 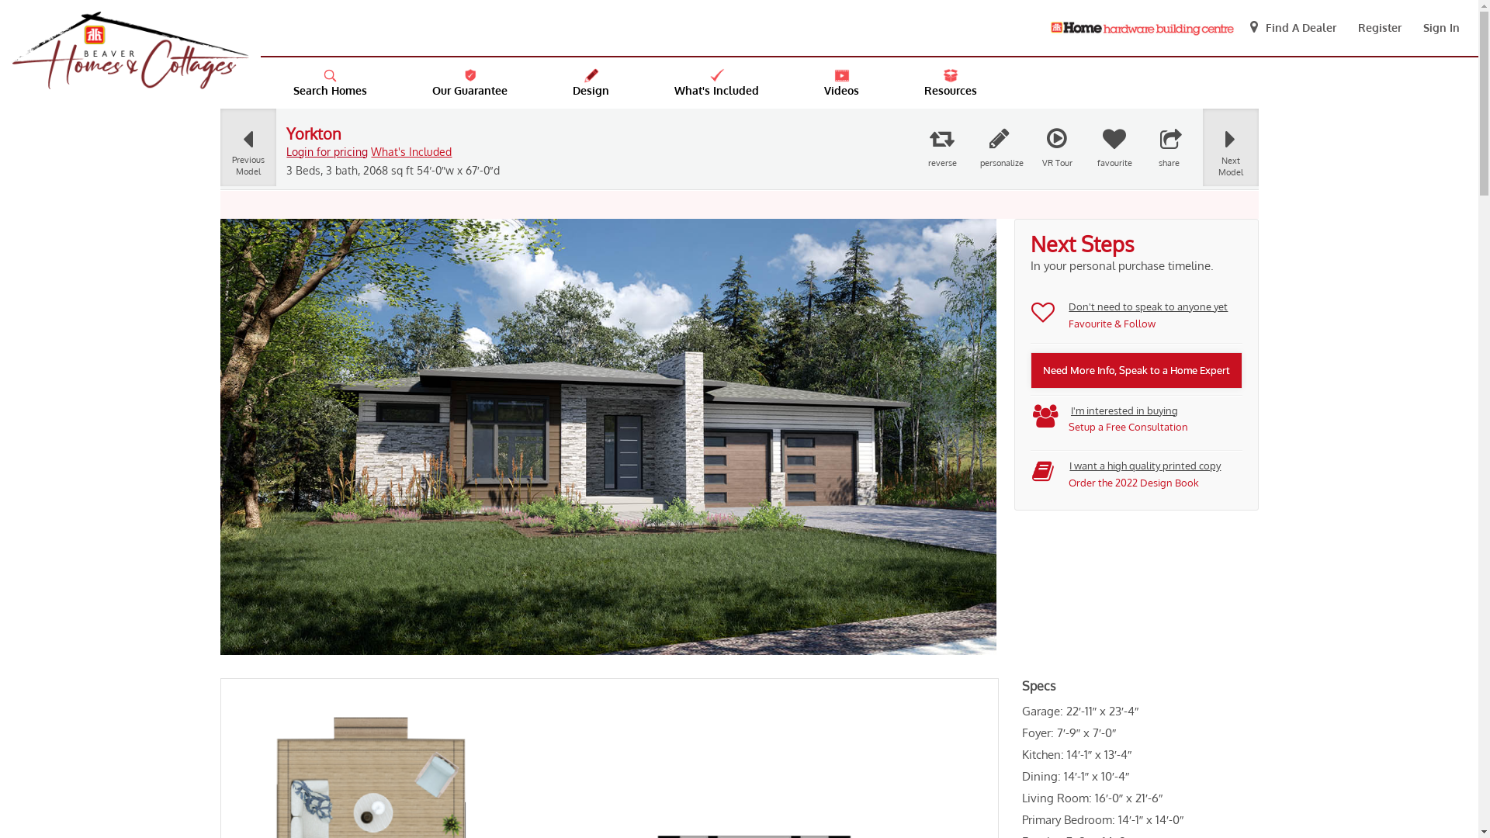 What do you see at coordinates (248, 152) in the screenshot?
I see `Previous Model` at bounding box center [248, 152].